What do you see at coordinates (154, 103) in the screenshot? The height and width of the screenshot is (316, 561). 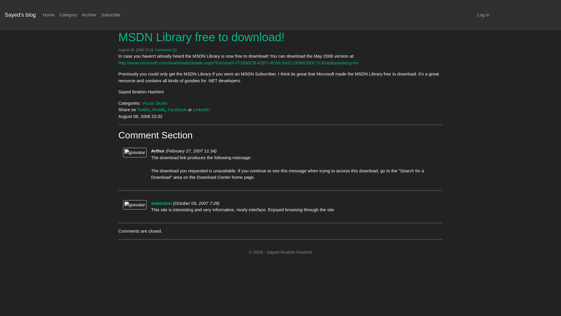 I see `Visual Studio` at bounding box center [154, 103].